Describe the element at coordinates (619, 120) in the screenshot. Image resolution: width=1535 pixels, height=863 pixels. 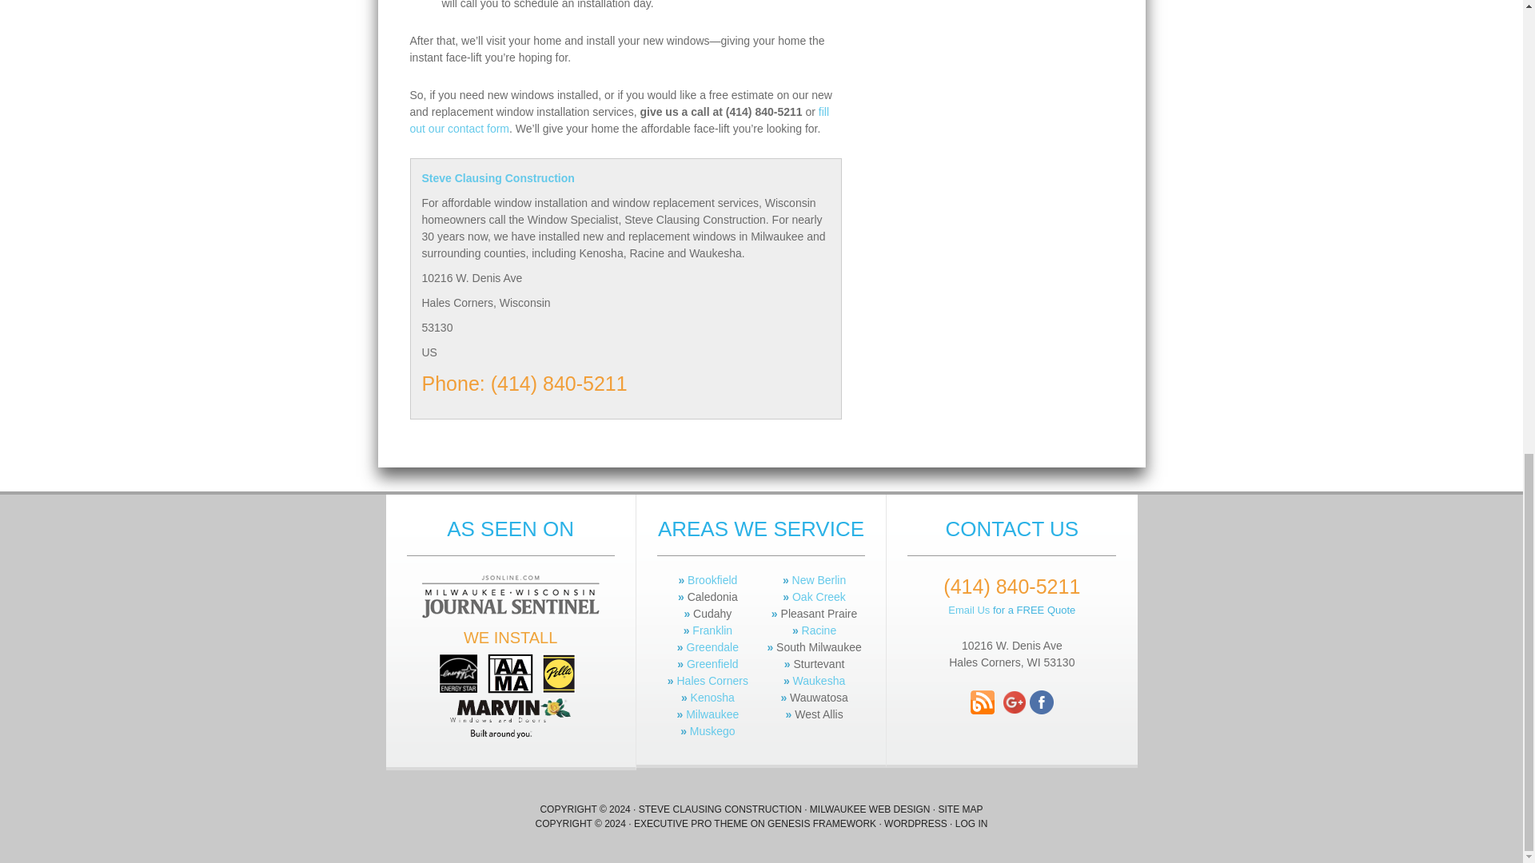
I see `fill out our contact form` at that location.